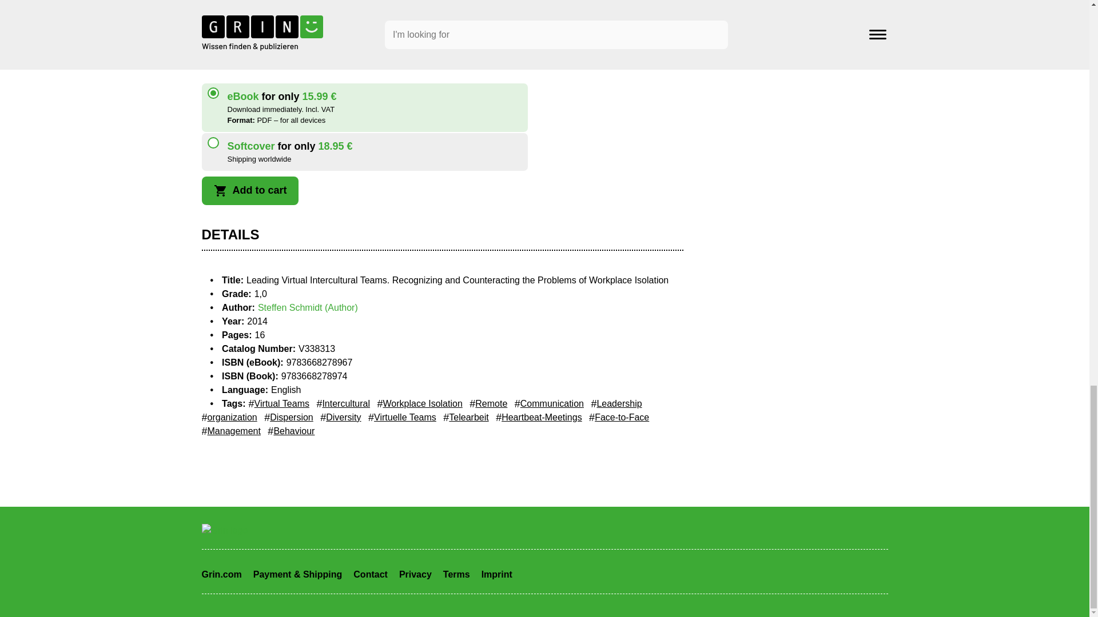 The image size is (1098, 617). What do you see at coordinates (230, 431) in the screenshot?
I see `Management` at bounding box center [230, 431].